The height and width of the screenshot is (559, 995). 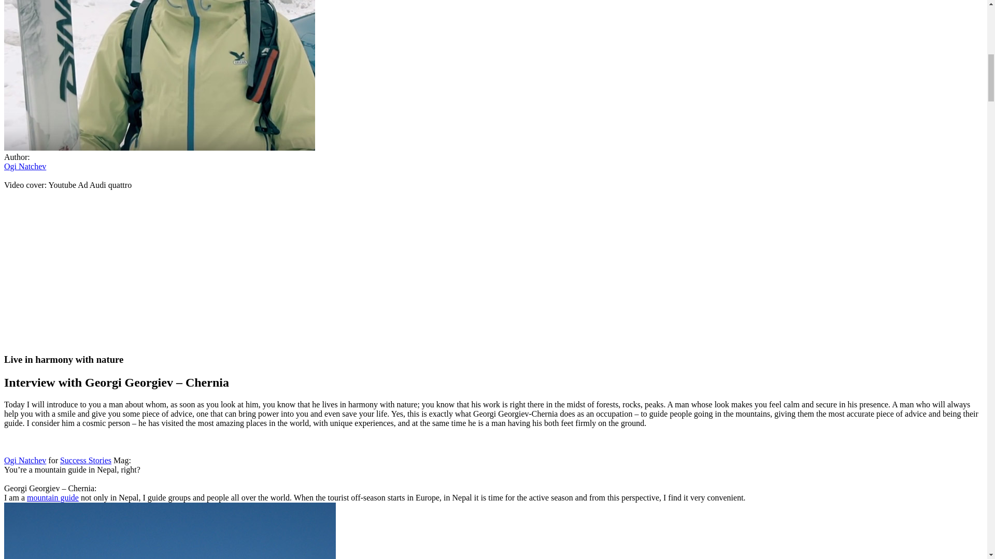 What do you see at coordinates (52, 497) in the screenshot?
I see `mountain guide` at bounding box center [52, 497].